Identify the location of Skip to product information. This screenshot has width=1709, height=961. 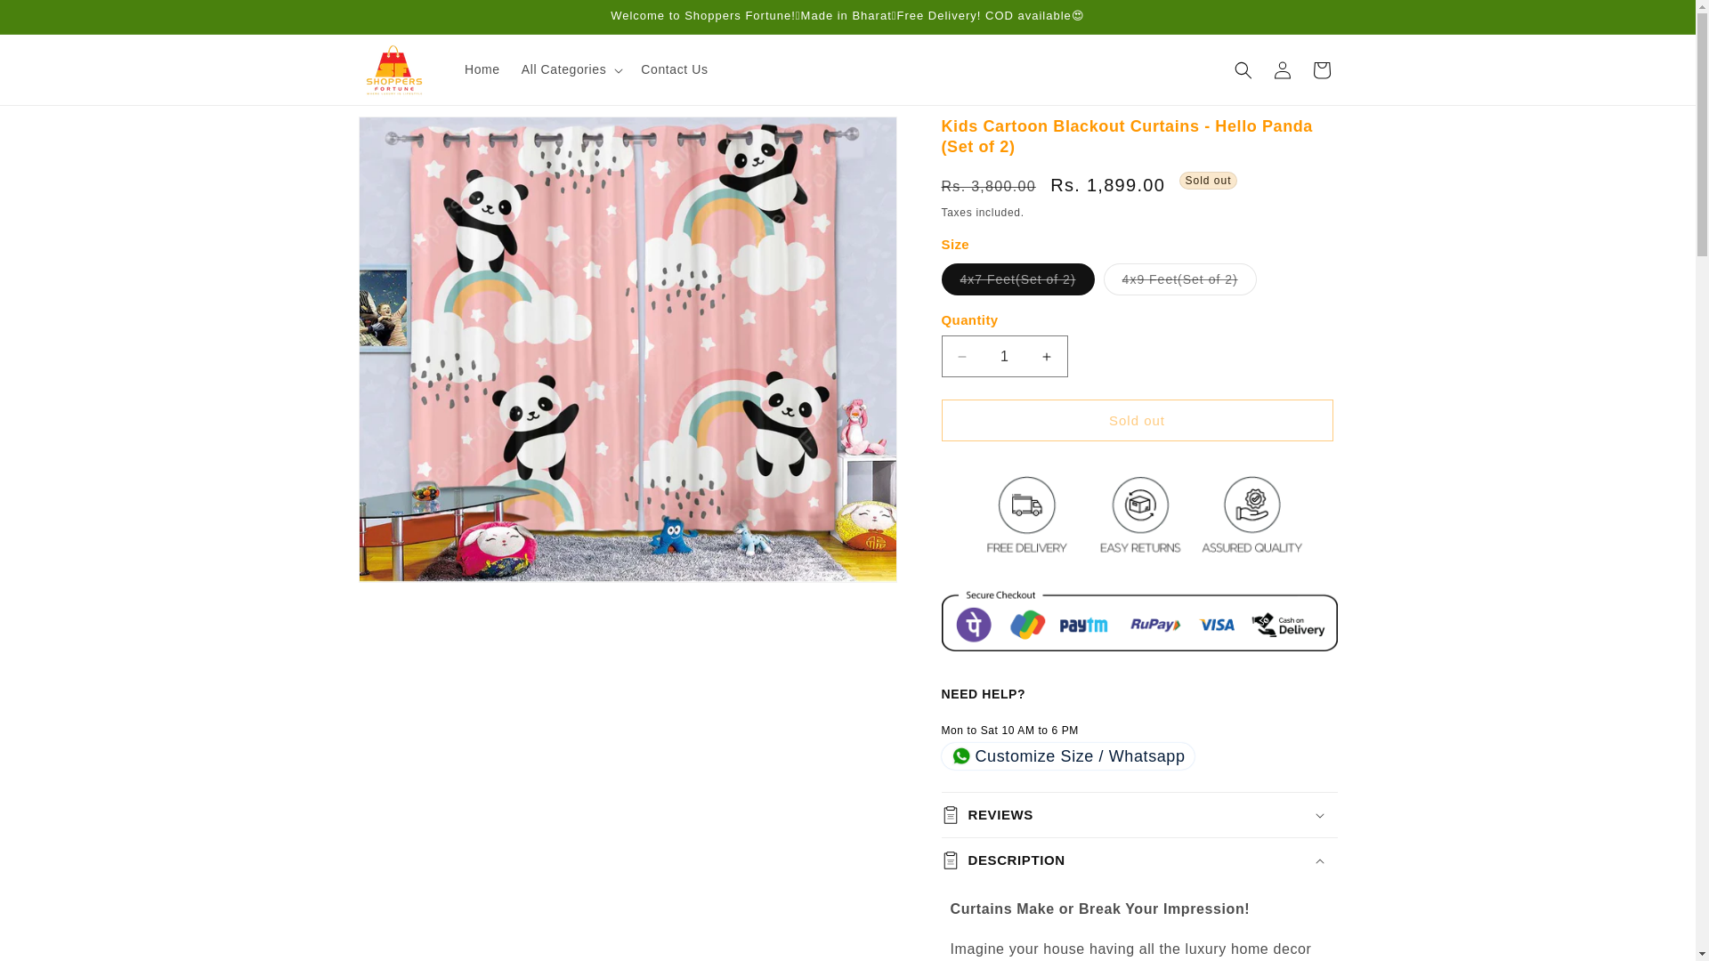
(411, 136).